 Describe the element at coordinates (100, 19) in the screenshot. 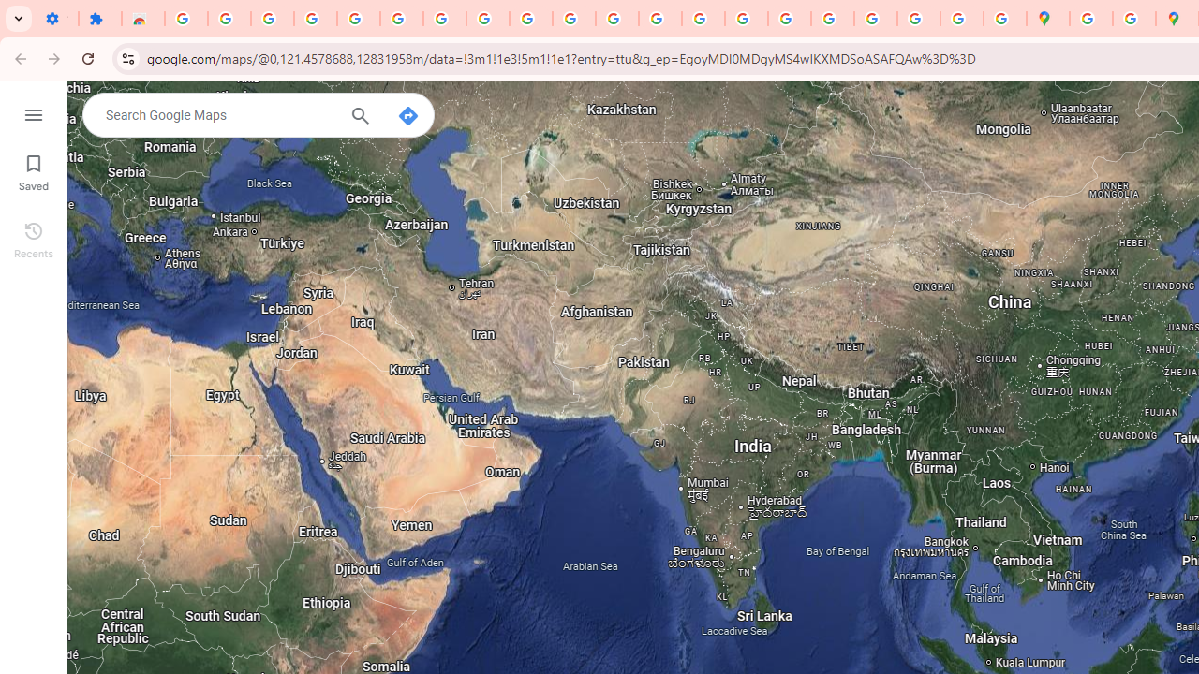

I see `Extensions` at that location.